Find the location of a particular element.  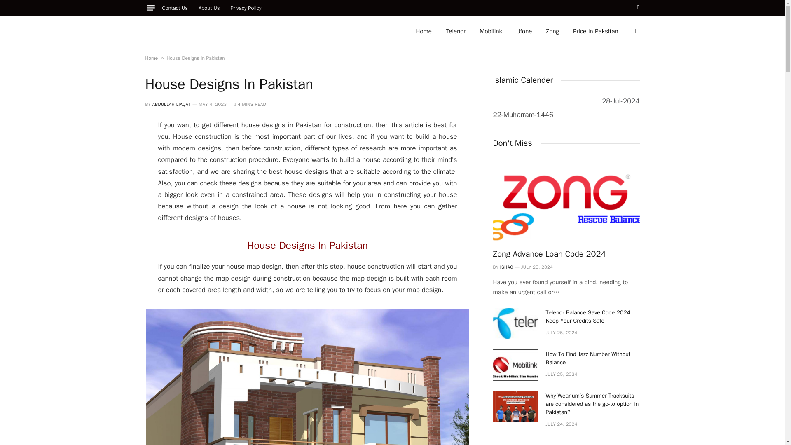

Posts by Abdullah Liaqat is located at coordinates (171, 104).